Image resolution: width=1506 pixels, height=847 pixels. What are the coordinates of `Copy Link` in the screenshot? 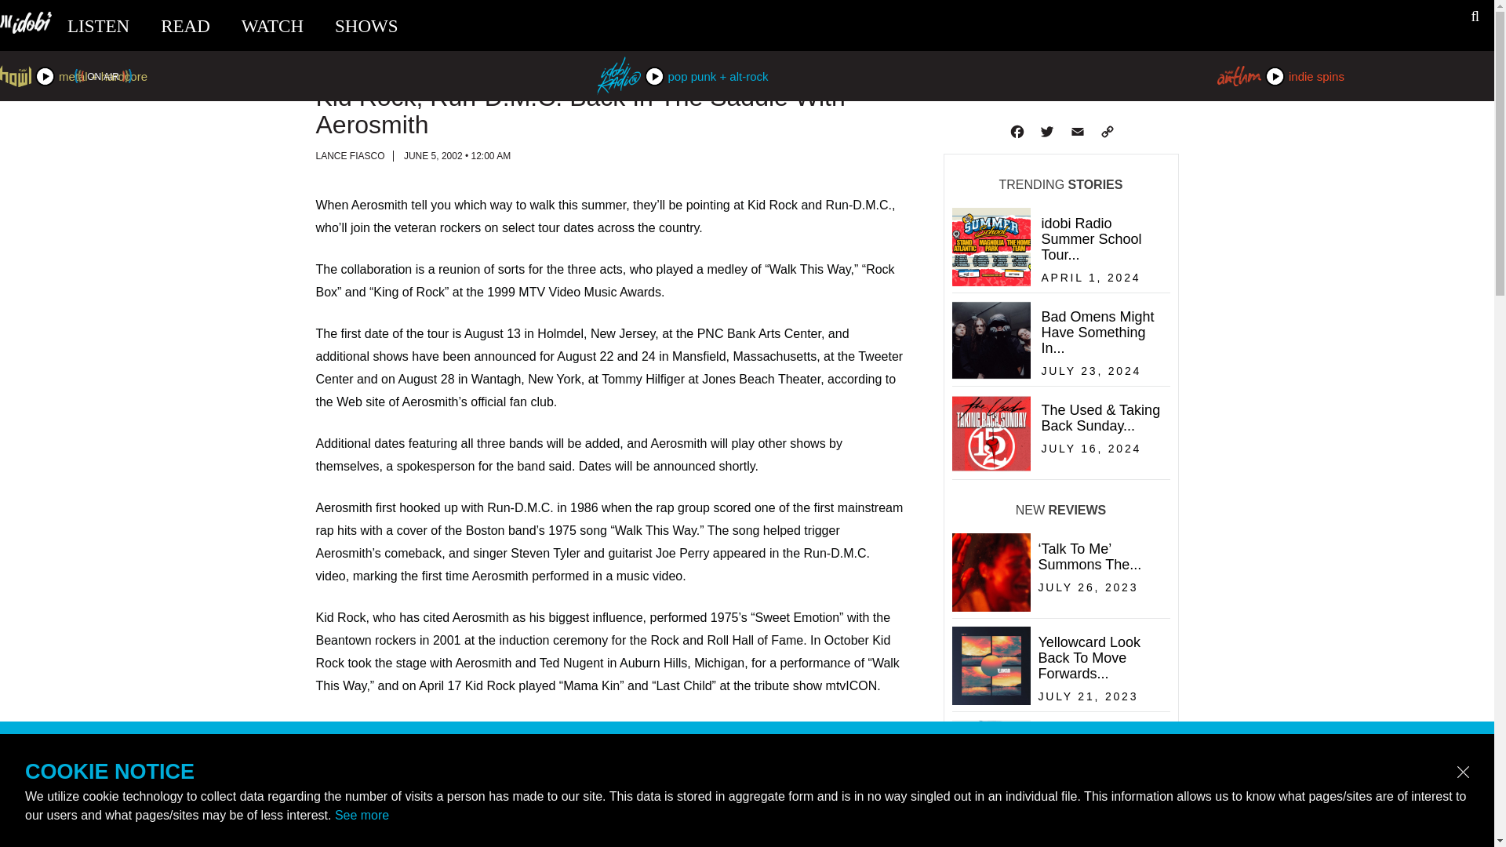 It's located at (1106, 132).